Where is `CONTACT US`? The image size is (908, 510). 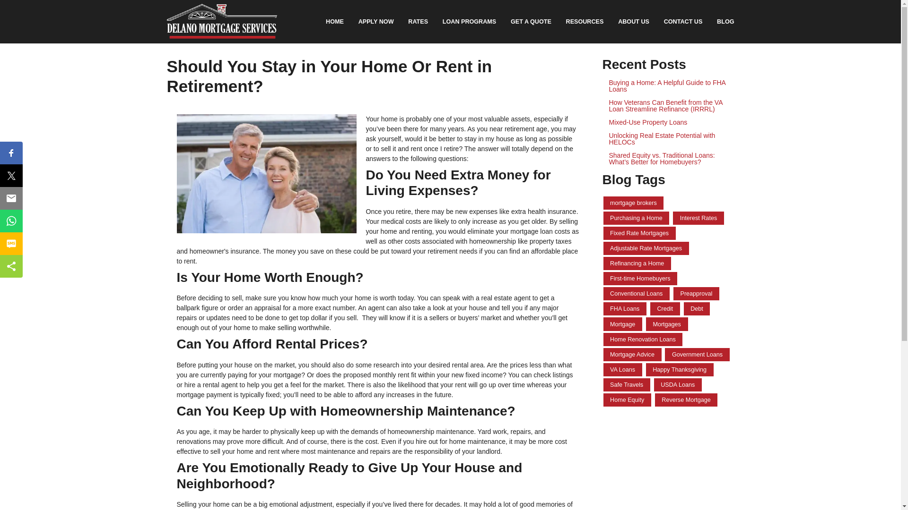
CONTACT US is located at coordinates (683, 22).